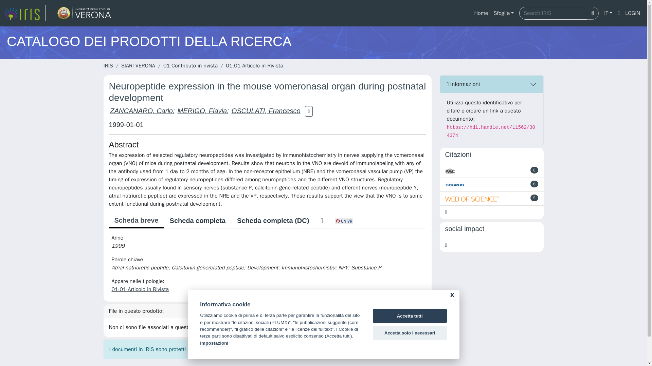  What do you see at coordinates (202, 111) in the screenshot?
I see `MERIGO, Flavia` at bounding box center [202, 111].